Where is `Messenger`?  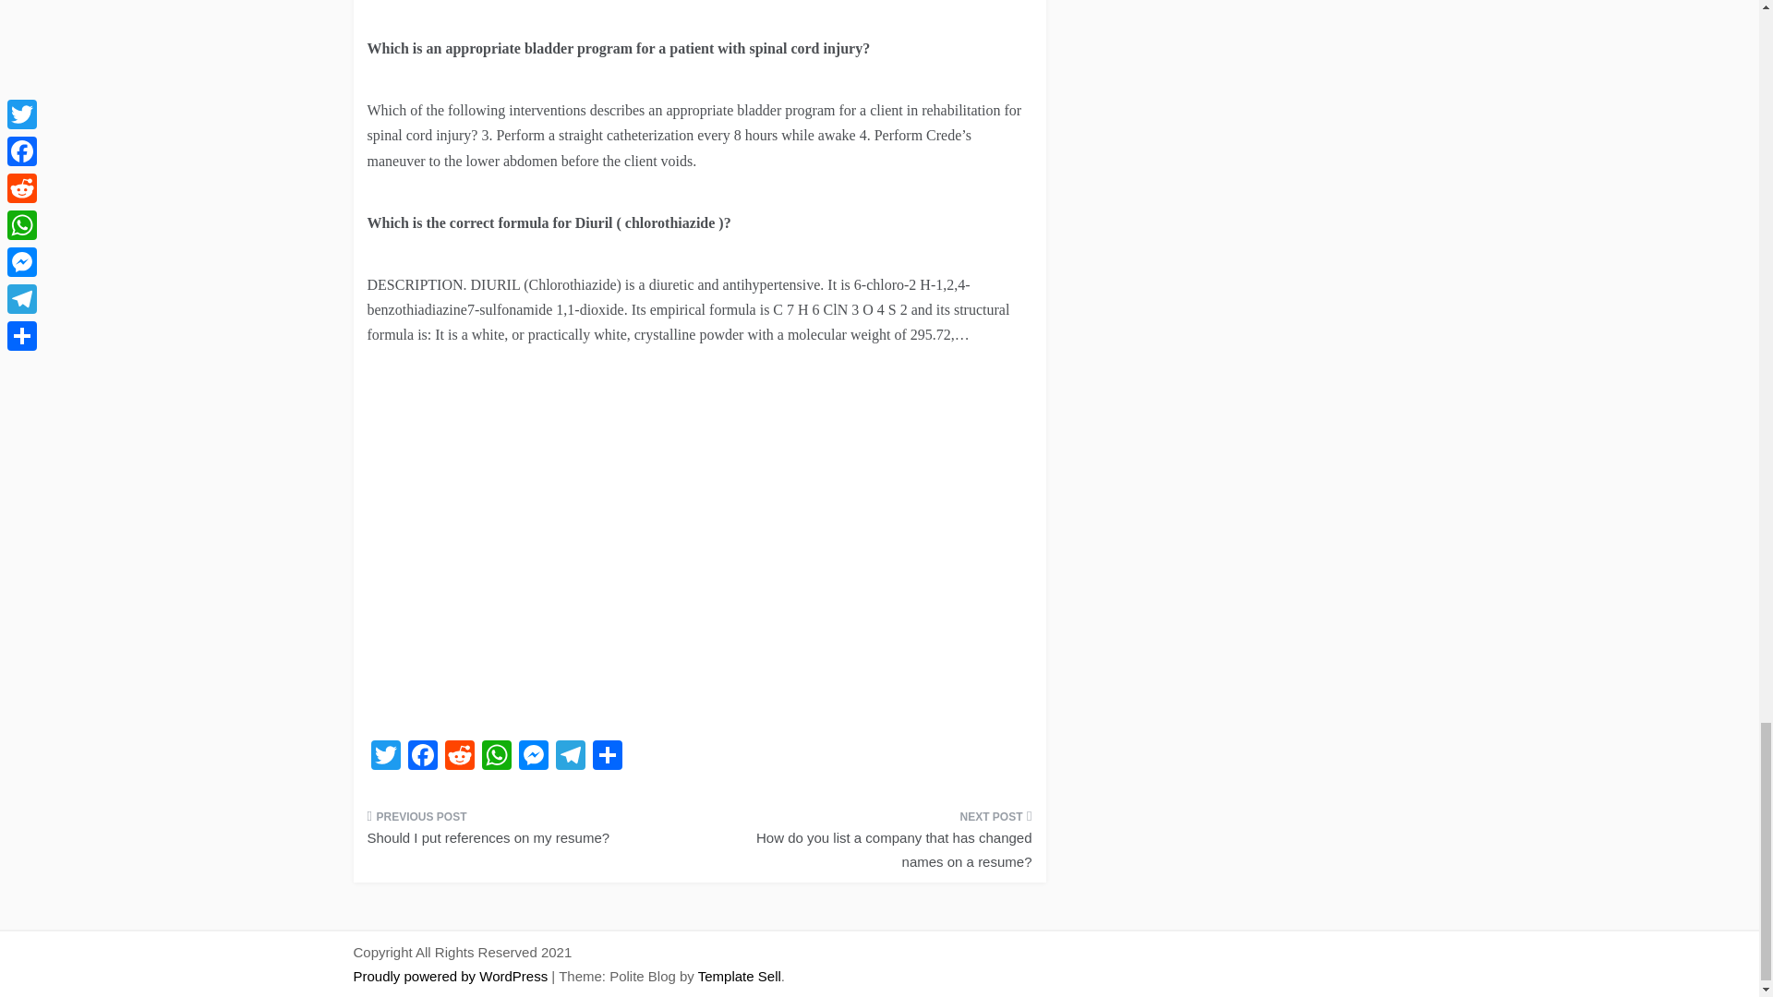 Messenger is located at coordinates (534, 757).